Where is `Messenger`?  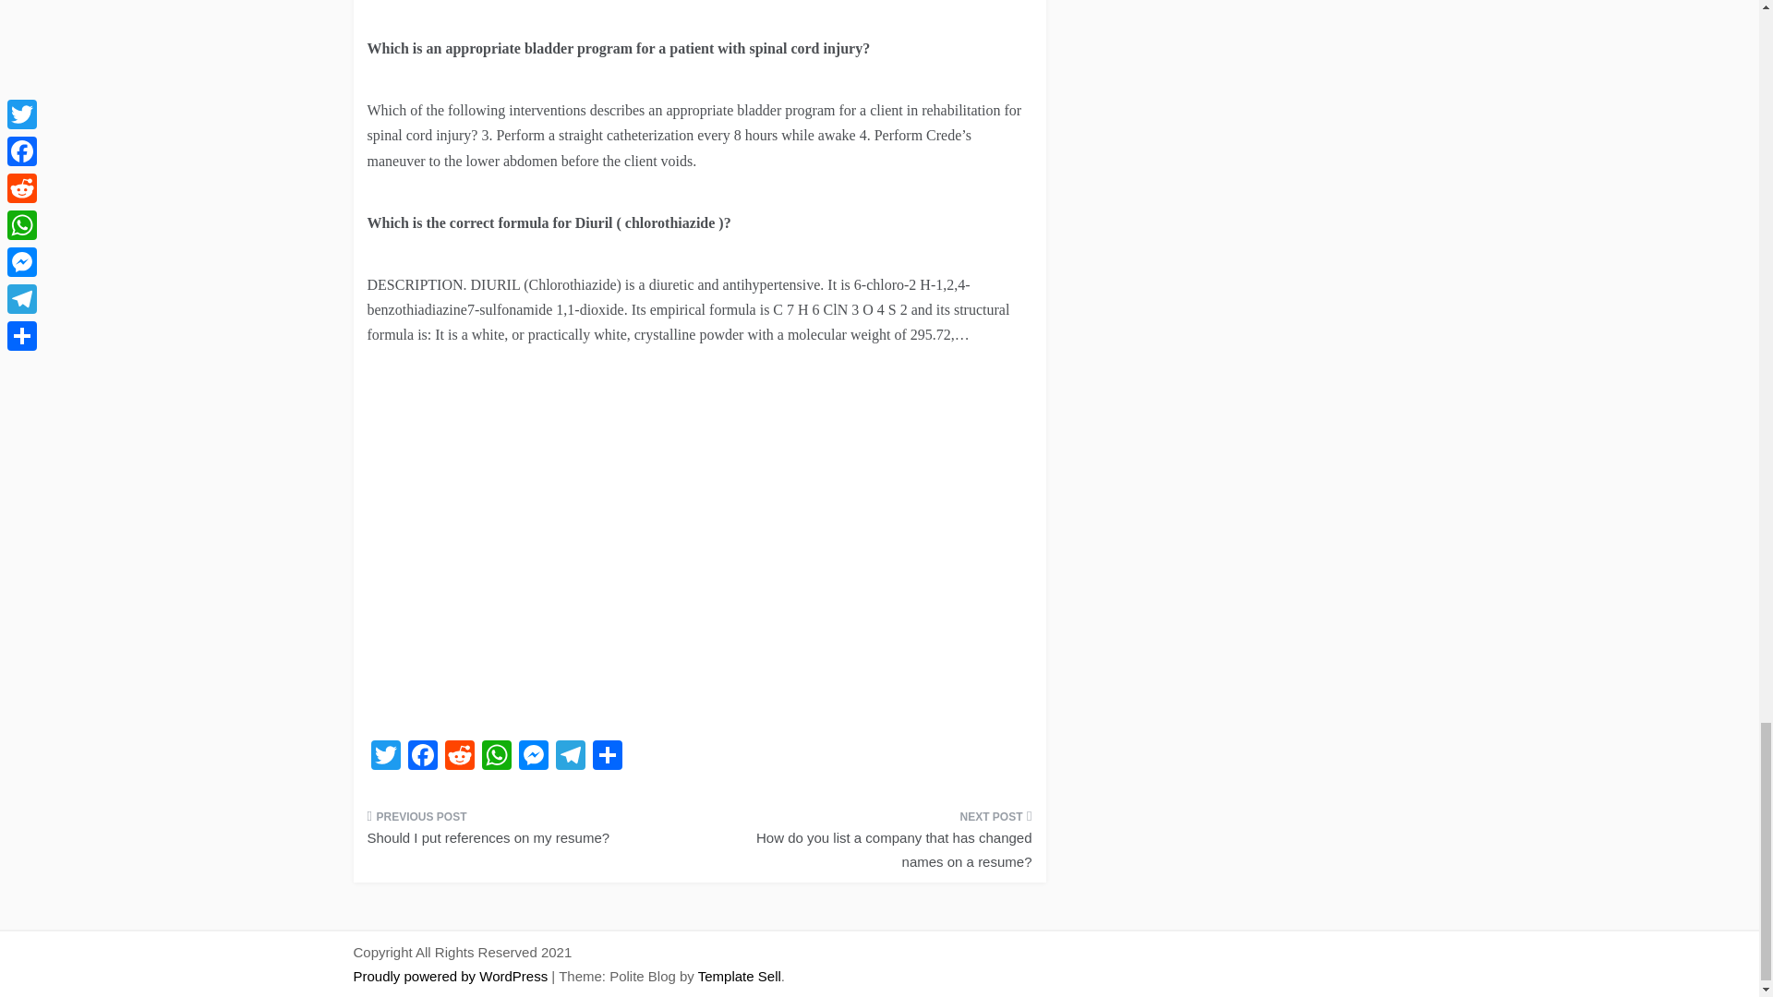 Messenger is located at coordinates (534, 757).